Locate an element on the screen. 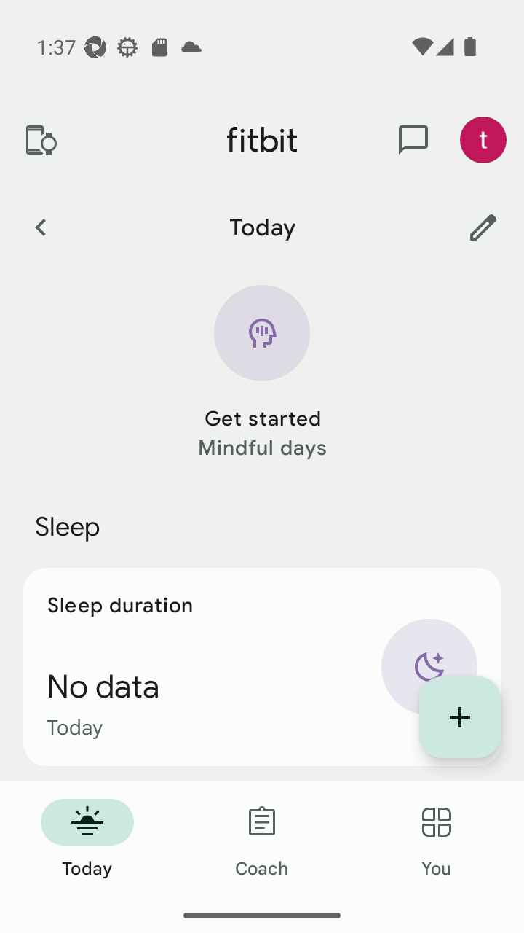  Coach is located at coordinates (262, 840).